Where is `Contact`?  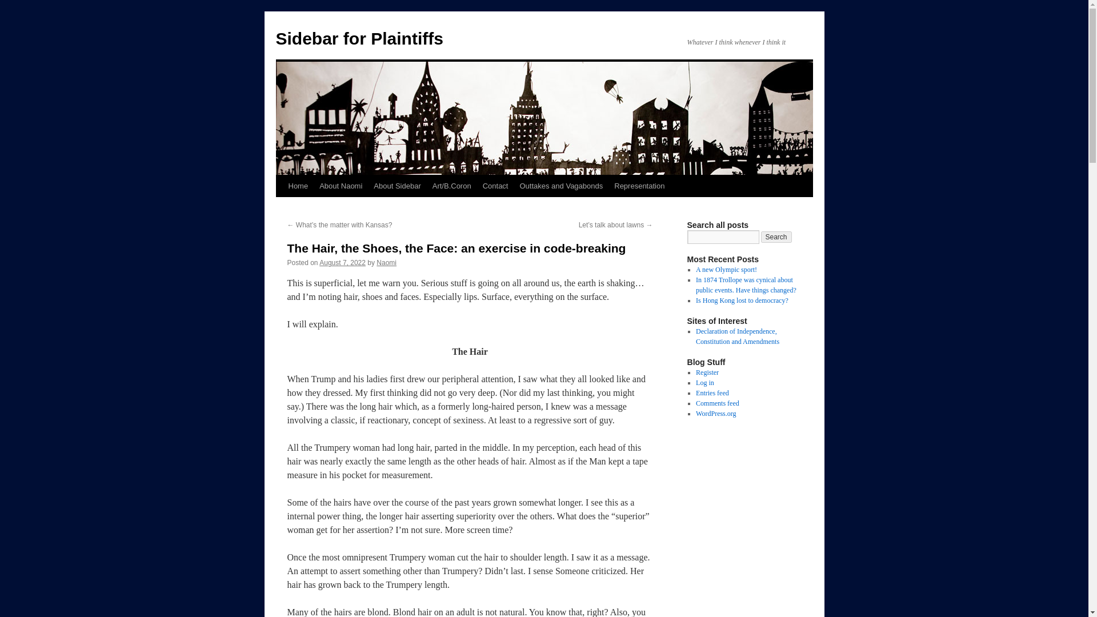
Contact is located at coordinates (496, 186).